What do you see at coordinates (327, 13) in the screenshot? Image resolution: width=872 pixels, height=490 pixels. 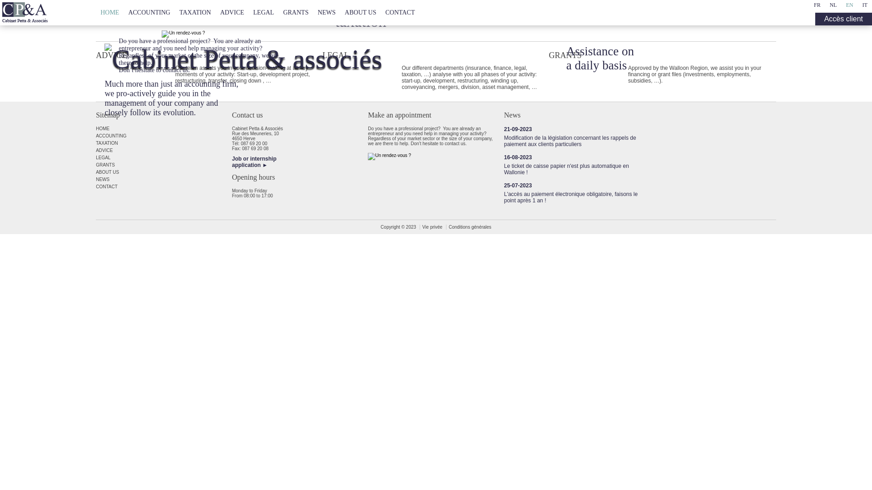 I see `NEWS` at bounding box center [327, 13].